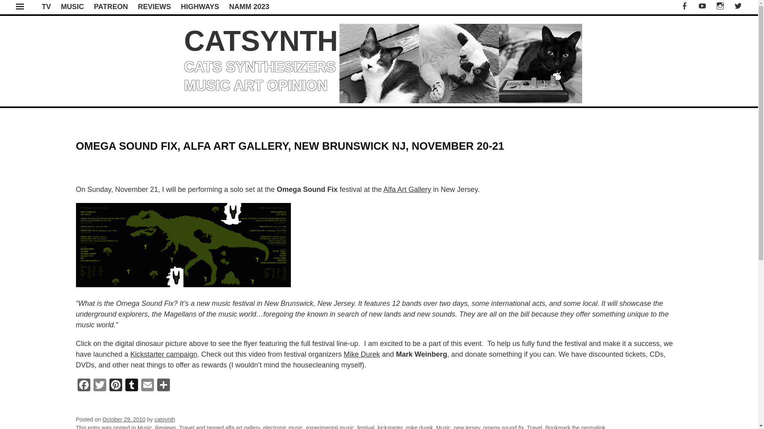 The height and width of the screenshot is (429, 764). Describe the element at coordinates (46, 6) in the screenshot. I see `TV` at that location.